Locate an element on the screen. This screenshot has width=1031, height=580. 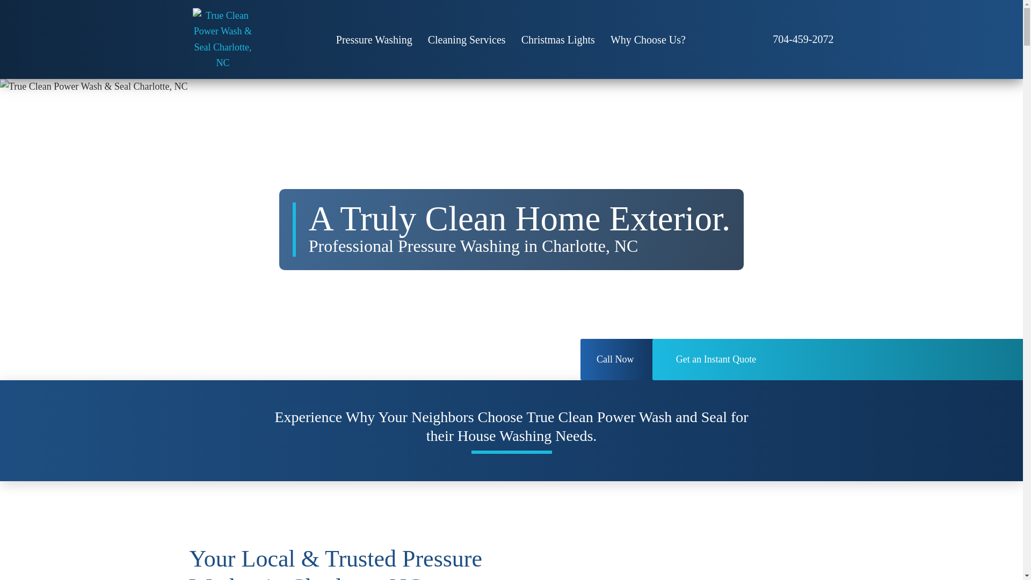
Why Choose Us? is located at coordinates (648, 40).